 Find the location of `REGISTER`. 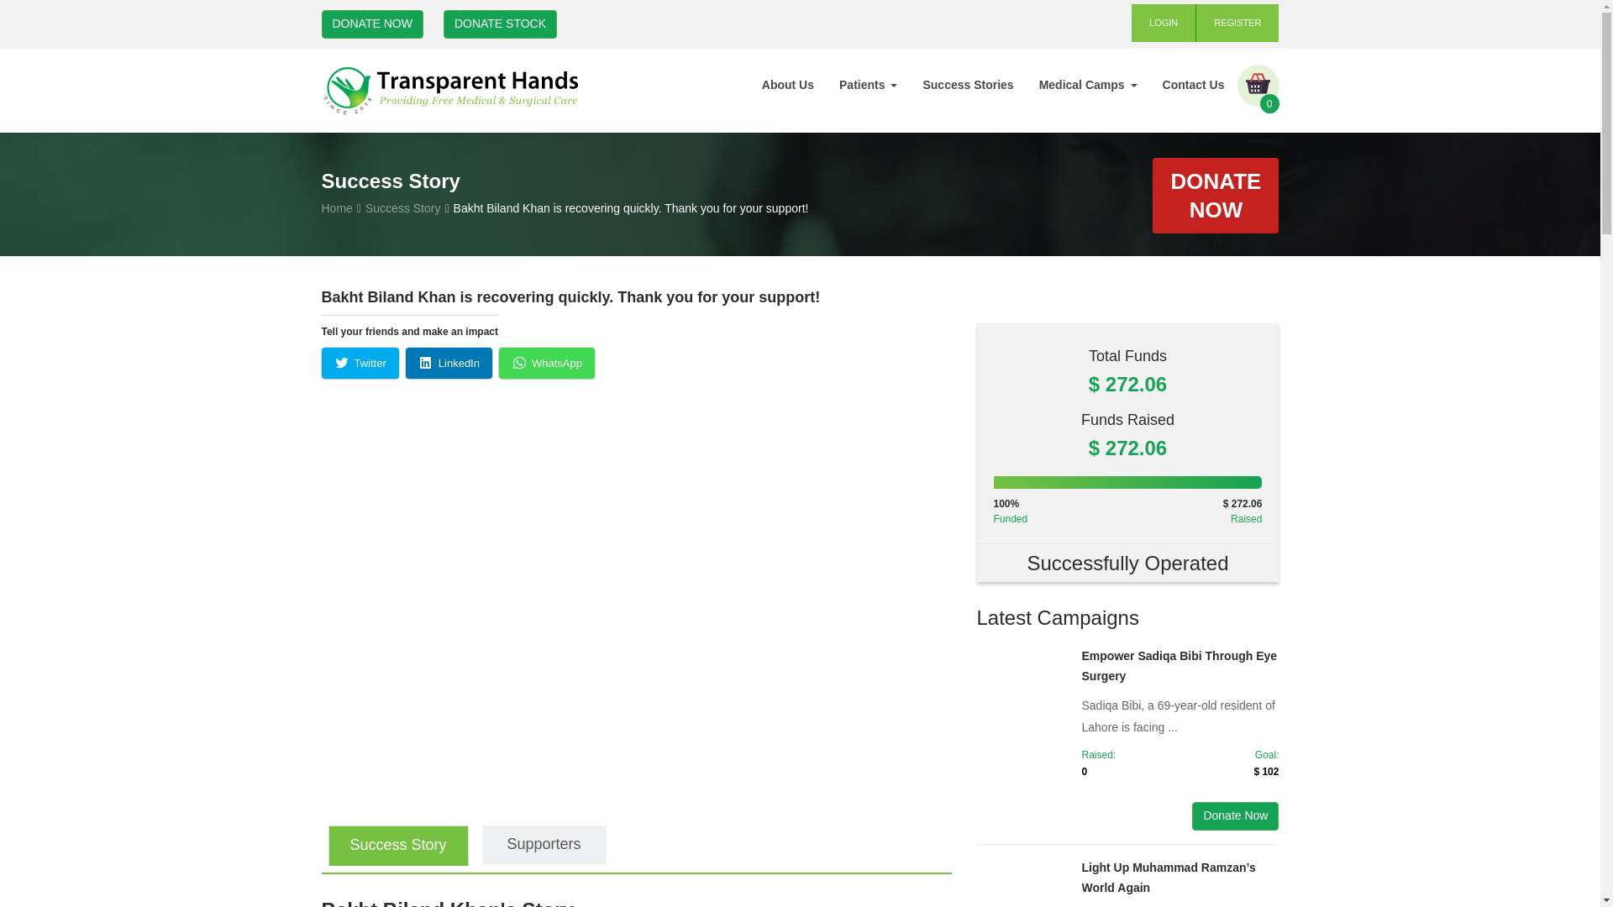

REGISTER is located at coordinates (1237, 23).